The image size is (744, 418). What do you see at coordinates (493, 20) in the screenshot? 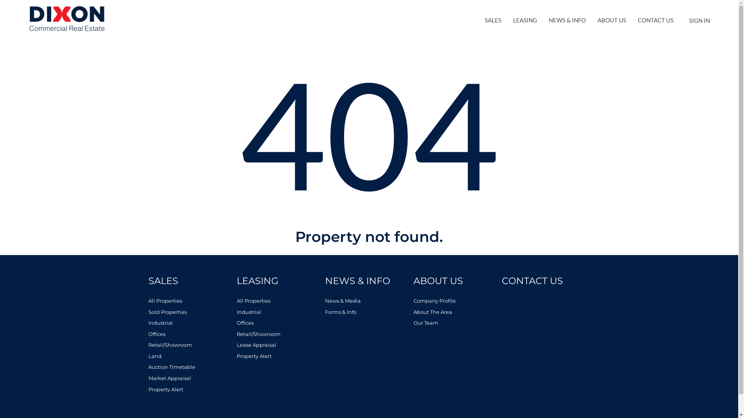
I see `SALES` at bounding box center [493, 20].